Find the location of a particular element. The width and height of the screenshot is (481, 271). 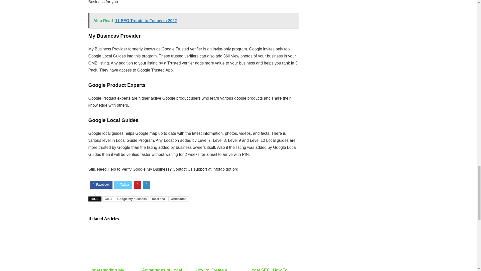

Google my business is located at coordinates (132, 199).